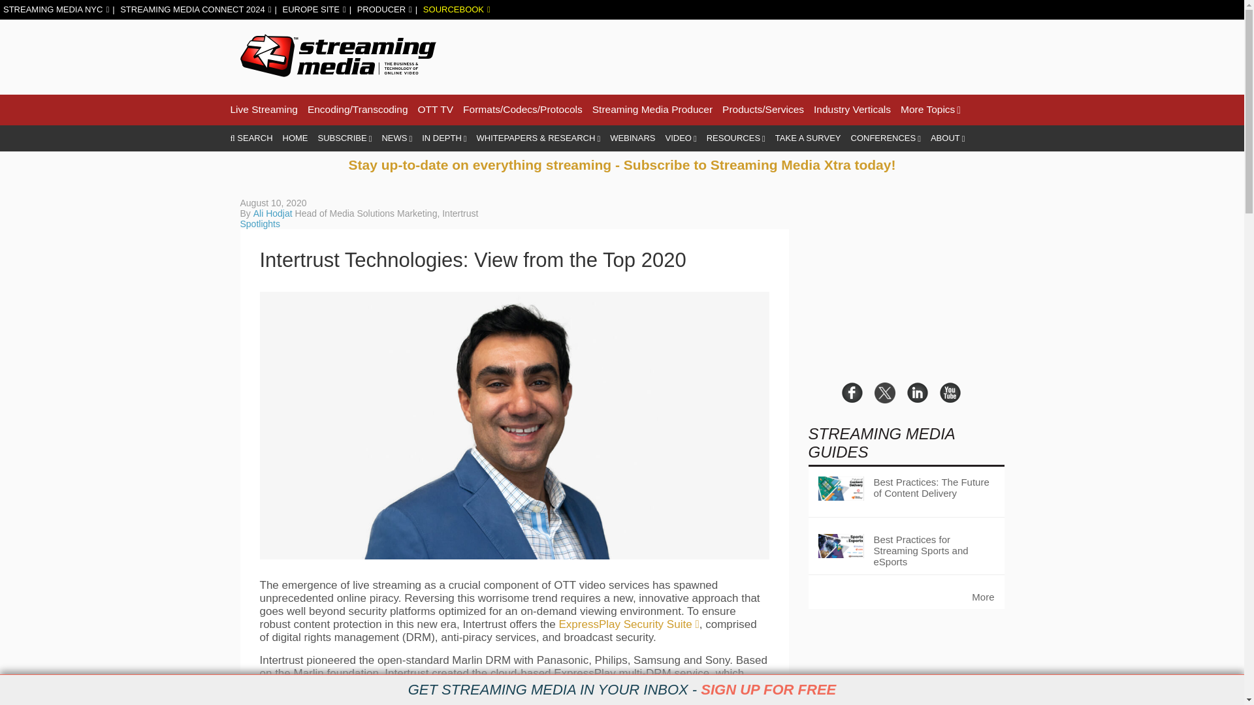  Describe the element at coordinates (345, 138) in the screenshot. I see `SUBSCRIBE` at that location.